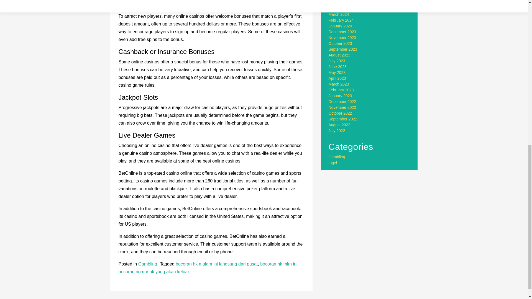 This screenshot has width=532, height=299. I want to click on bocoran nomor hk yang akan keluar, so click(154, 272).